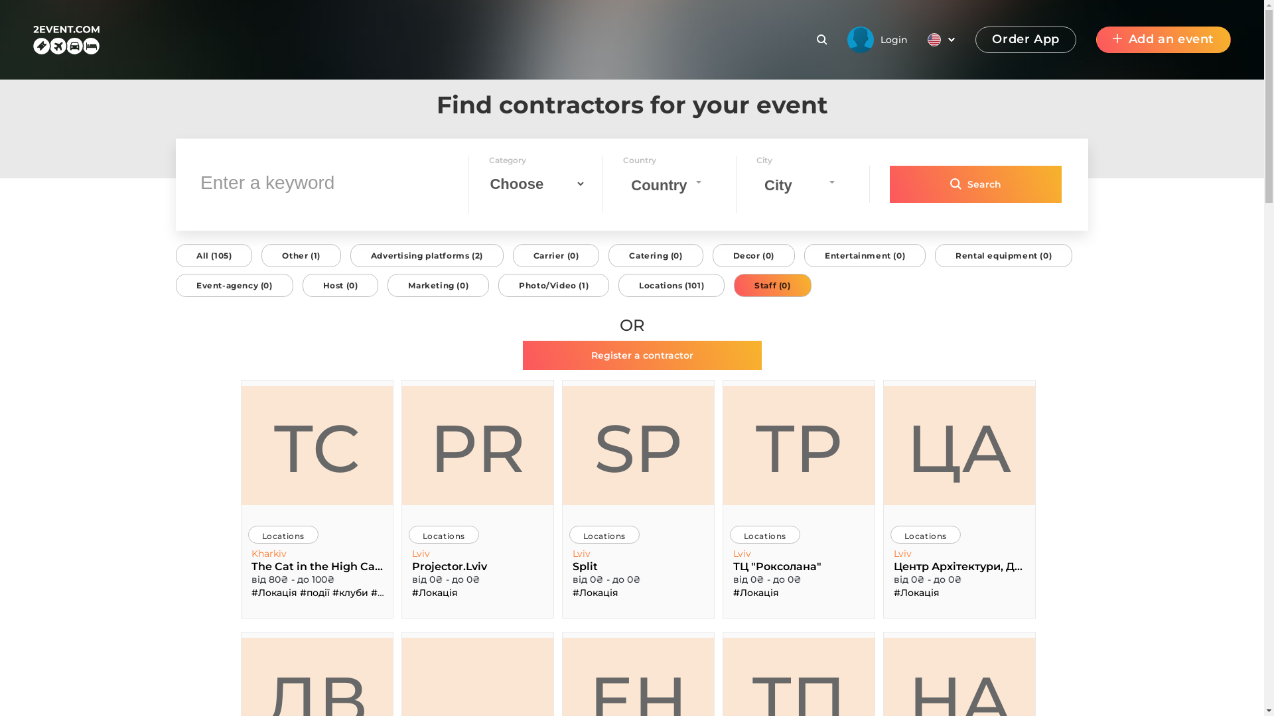 The width and height of the screenshot is (1274, 716). I want to click on Entertainment (0), so click(865, 251).